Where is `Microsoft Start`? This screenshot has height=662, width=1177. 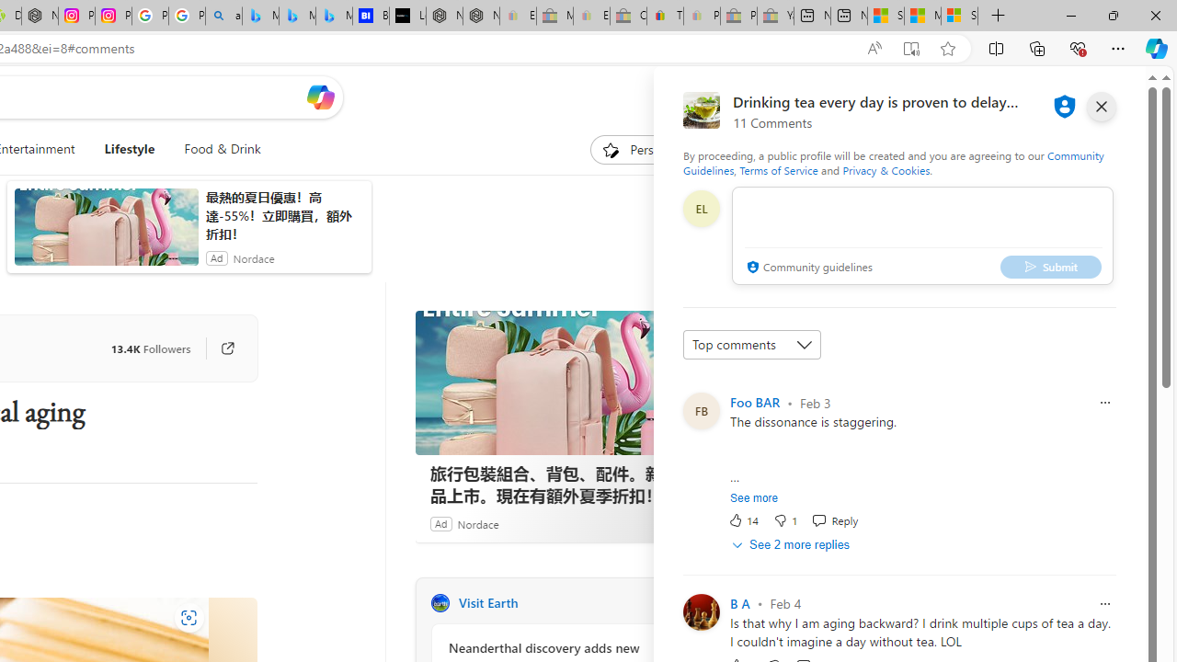 Microsoft Start is located at coordinates (922, 17).